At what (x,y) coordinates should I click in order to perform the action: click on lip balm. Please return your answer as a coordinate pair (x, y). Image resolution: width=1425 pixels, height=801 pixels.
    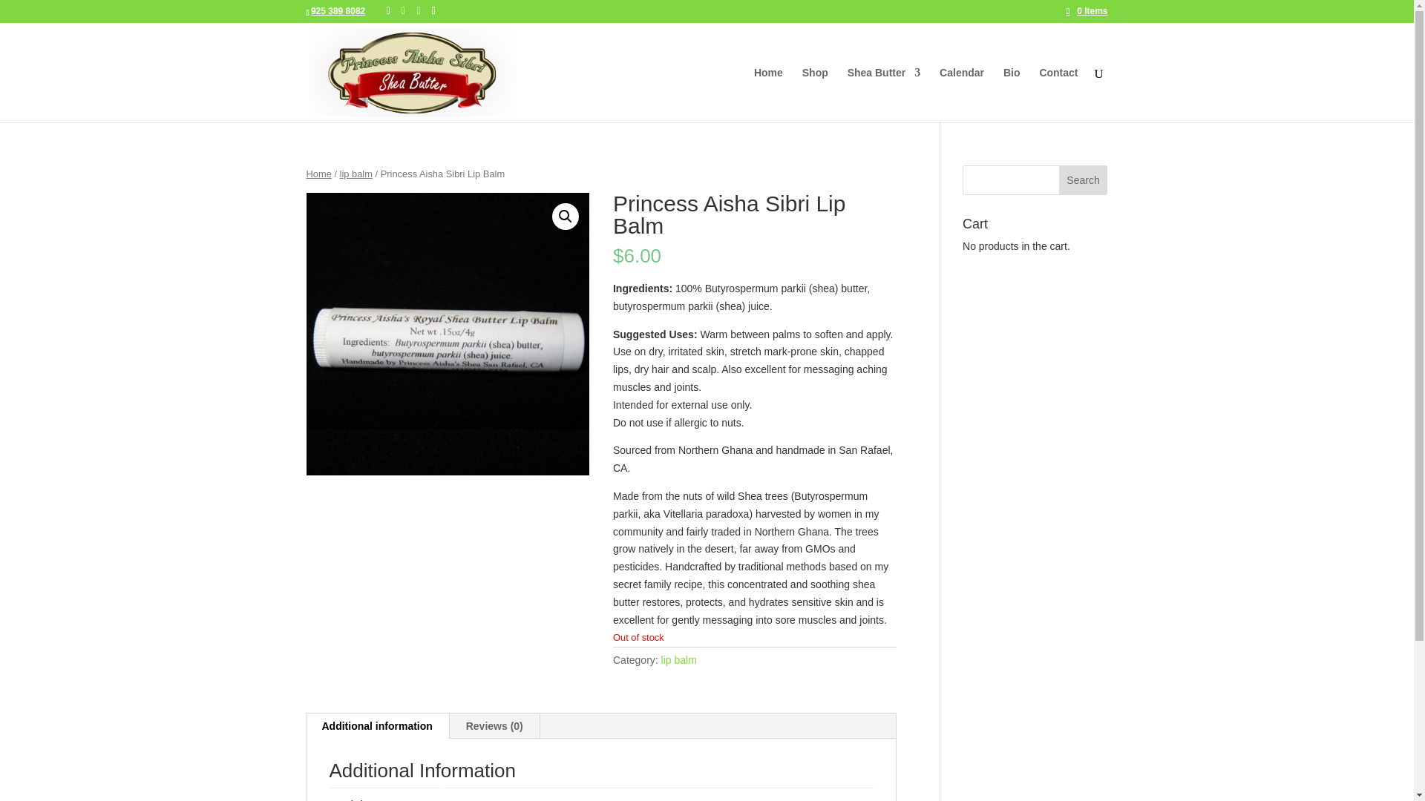
    Looking at the image, I should click on (356, 174).